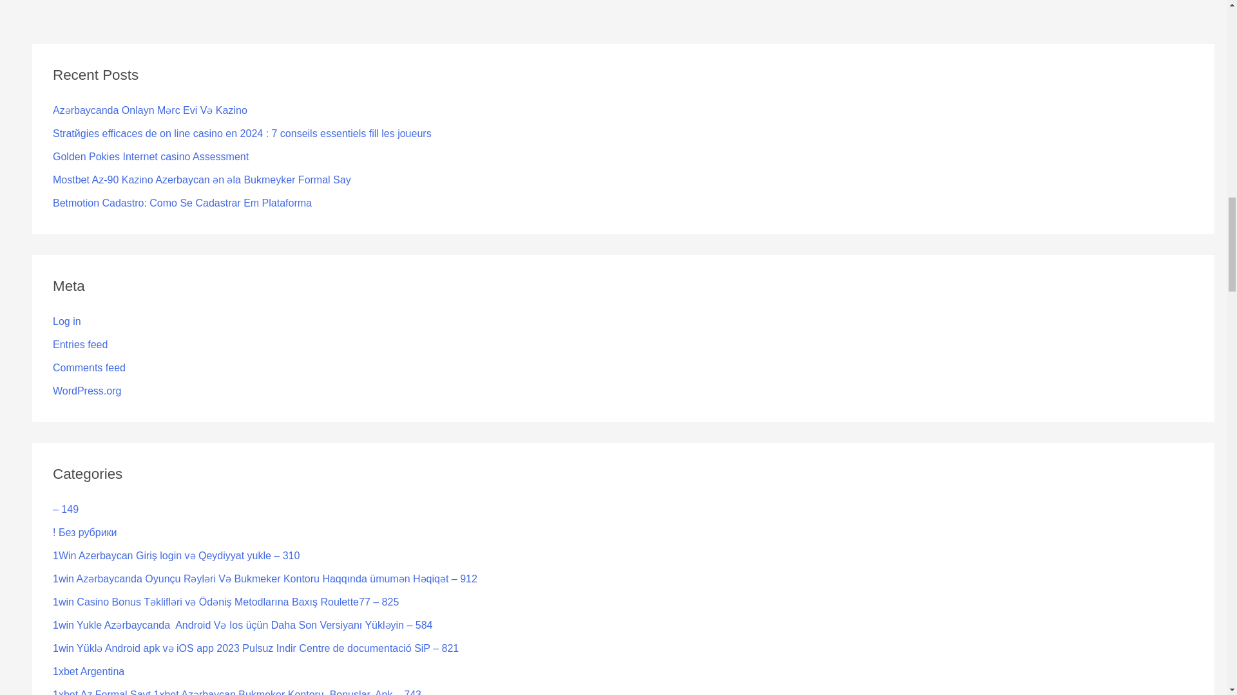  Describe the element at coordinates (89, 367) in the screenshot. I see `Comments feed` at that location.